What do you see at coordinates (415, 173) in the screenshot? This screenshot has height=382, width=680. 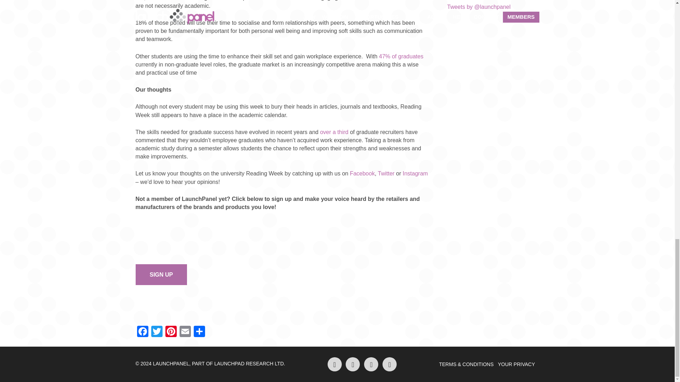 I see `Instagram` at bounding box center [415, 173].